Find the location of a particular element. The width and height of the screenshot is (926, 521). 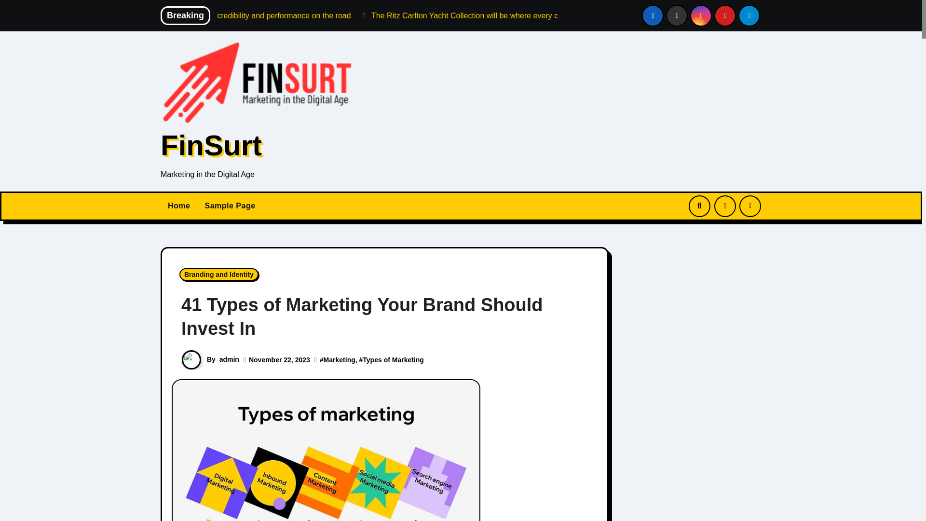

Sample Page is located at coordinates (230, 206).